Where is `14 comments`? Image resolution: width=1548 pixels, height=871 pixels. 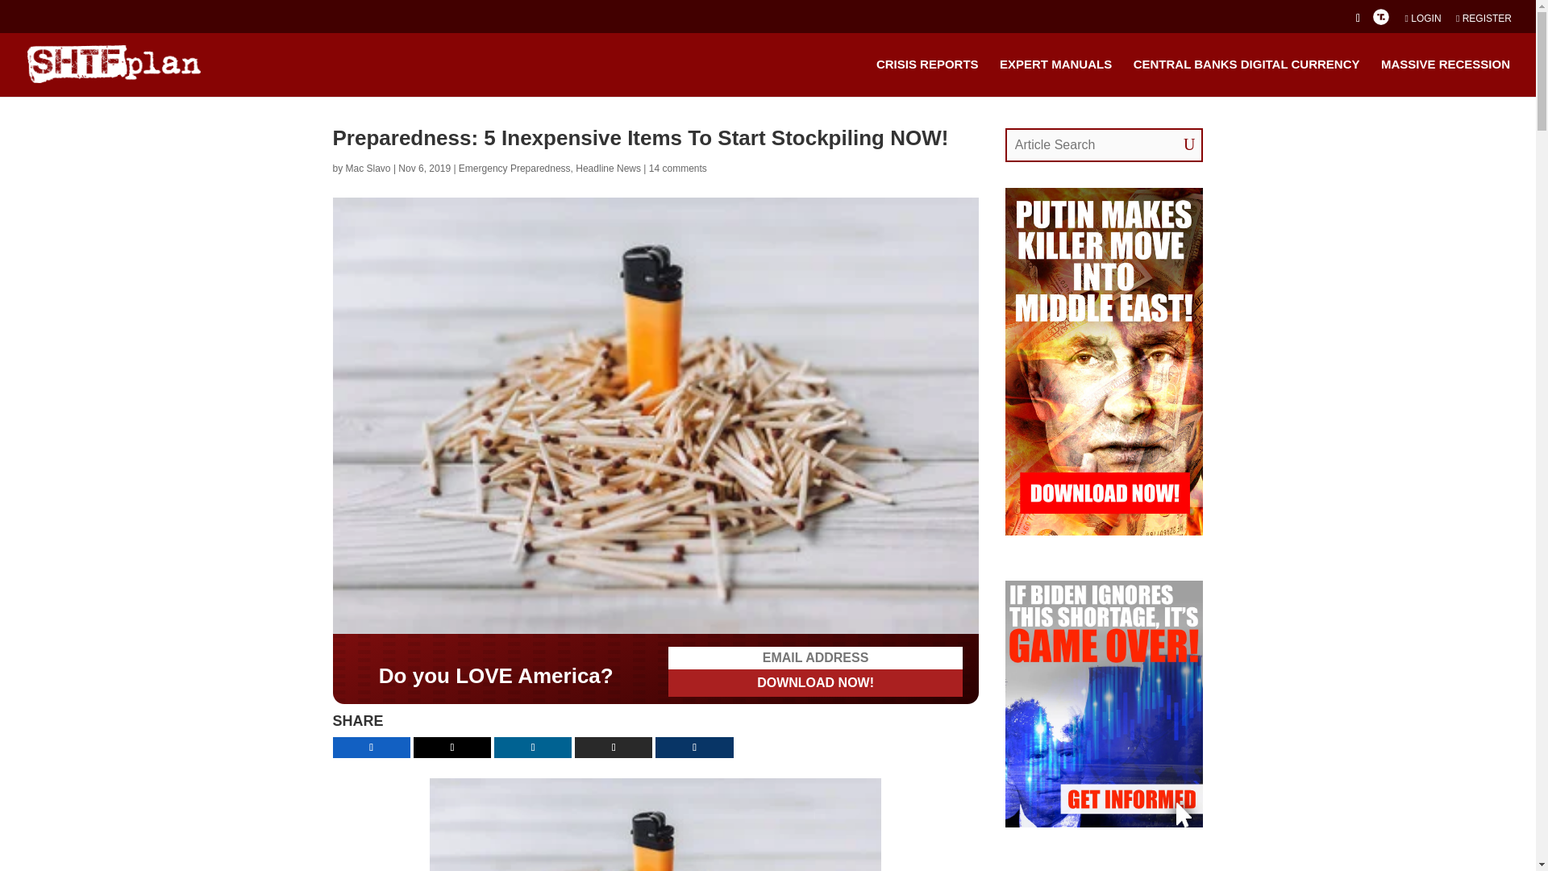 14 comments is located at coordinates (677, 168).